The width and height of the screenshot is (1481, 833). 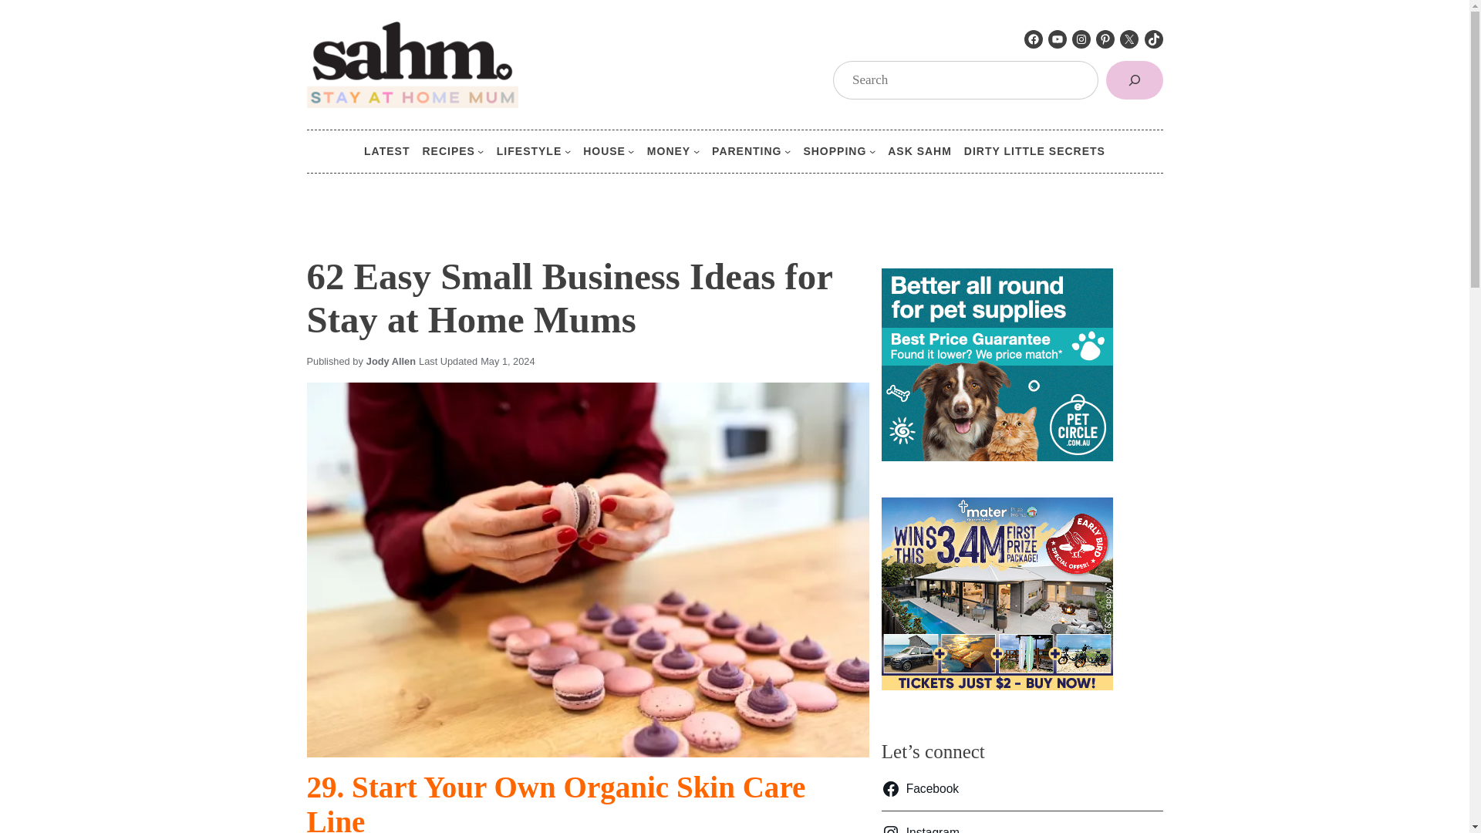 I want to click on LATEST, so click(x=387, y=151).